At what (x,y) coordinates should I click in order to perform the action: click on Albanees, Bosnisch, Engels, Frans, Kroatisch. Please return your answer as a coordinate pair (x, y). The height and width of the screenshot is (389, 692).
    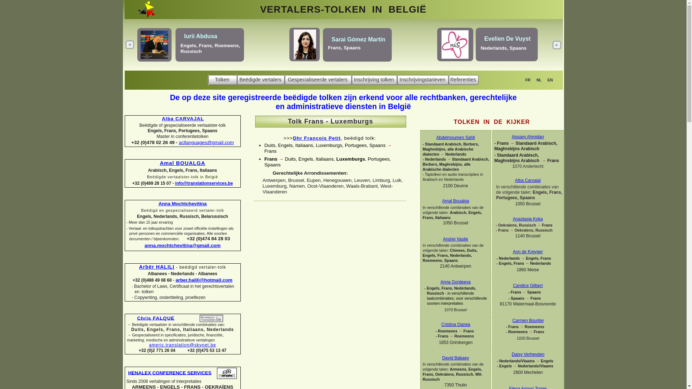
    Looking at the image, I should click on (505, 48).